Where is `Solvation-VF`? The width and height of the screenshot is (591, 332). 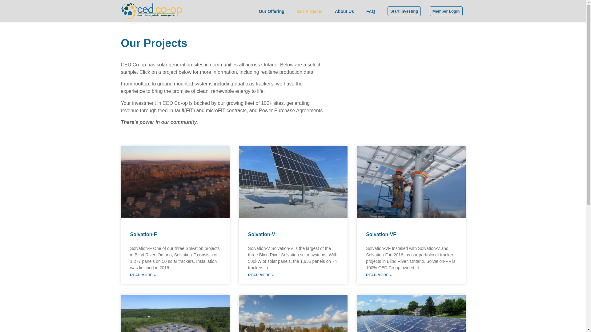 Solvation-VF is located at coordinates (381, 234).